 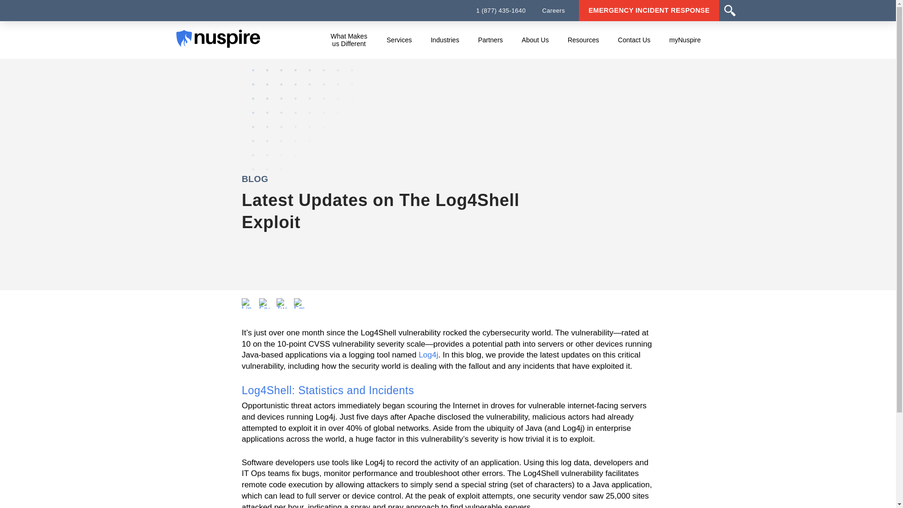 What do you see at coordinates (281, 303) in the screenshot?
I see `Twitter` at bounding box center [281, 303].